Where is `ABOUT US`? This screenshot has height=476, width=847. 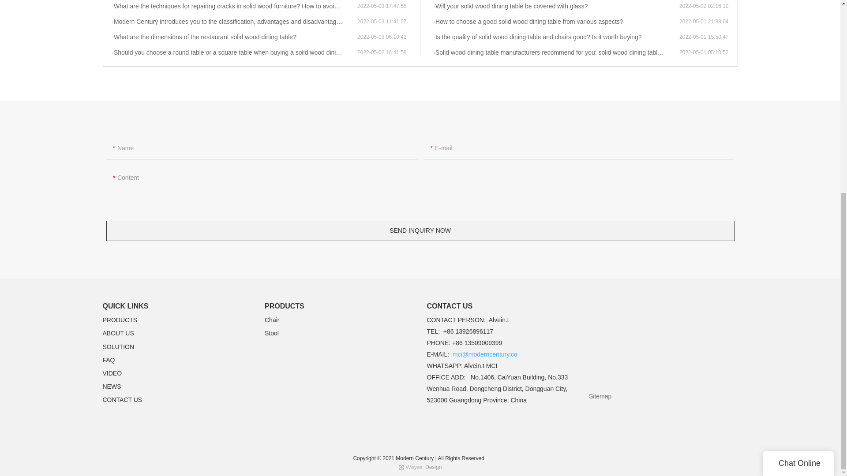 ABOUT US is located at coordinates (118, 333).